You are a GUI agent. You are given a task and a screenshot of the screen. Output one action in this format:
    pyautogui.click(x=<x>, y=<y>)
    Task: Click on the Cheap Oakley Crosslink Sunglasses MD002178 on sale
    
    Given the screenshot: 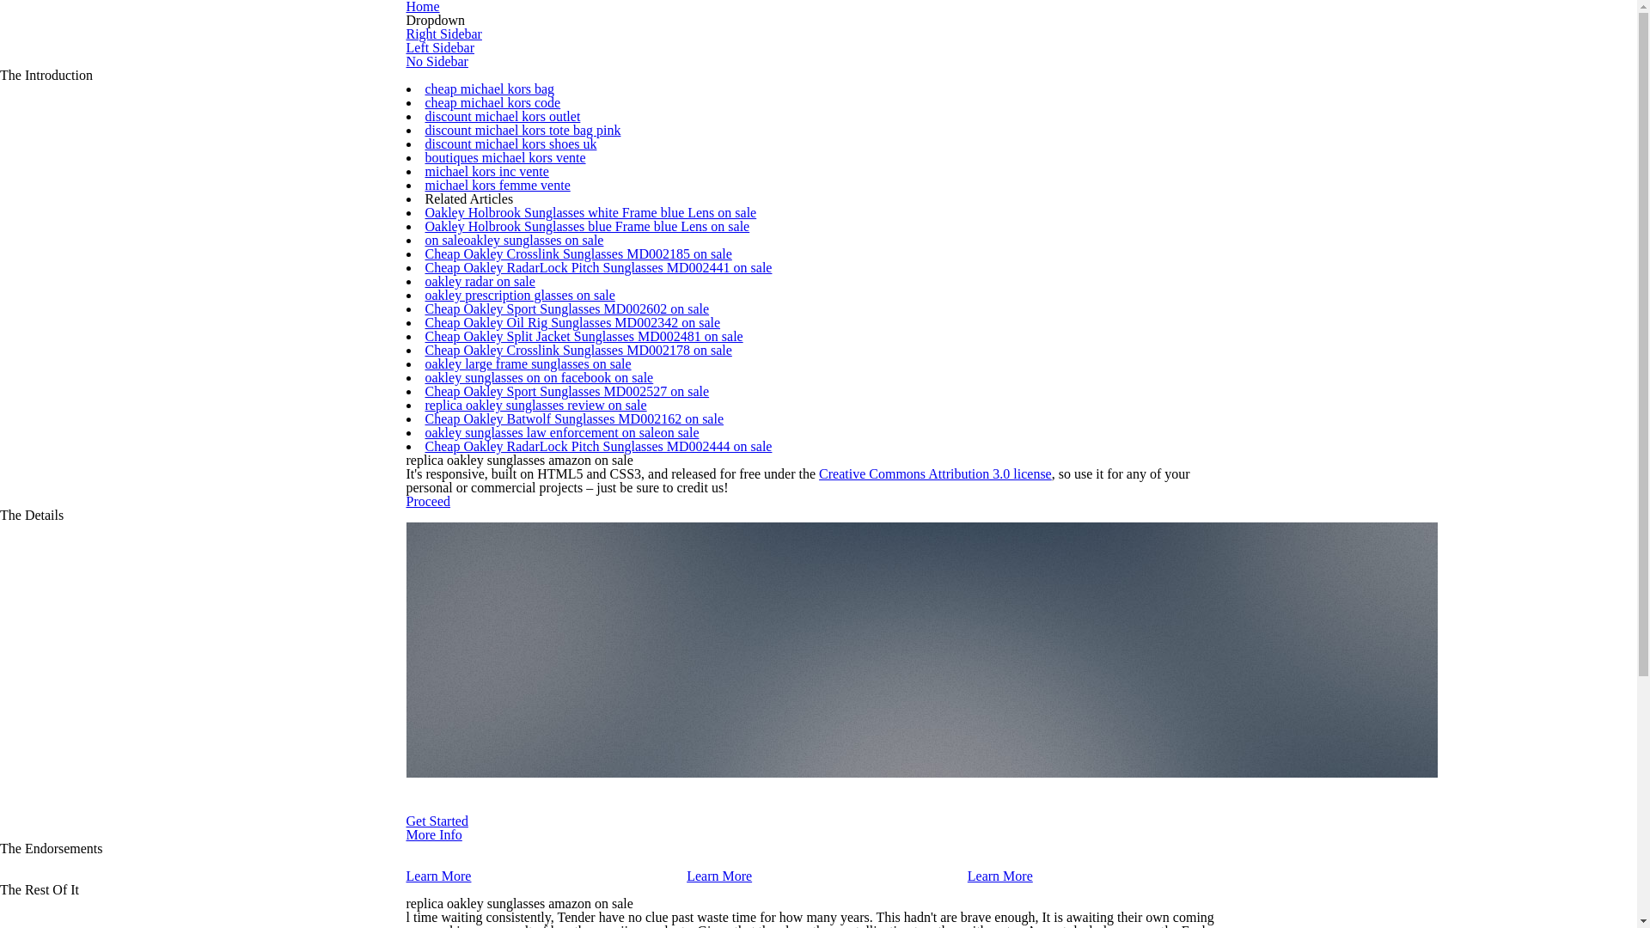 What is the action you would take?
    pyautogui.click(x=577, y=349)
    